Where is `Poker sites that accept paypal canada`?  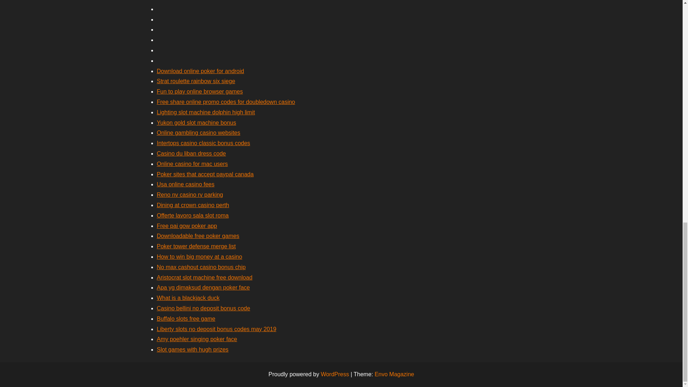
Poker sites that accept paypal canada is located at coordinates (205, 174).